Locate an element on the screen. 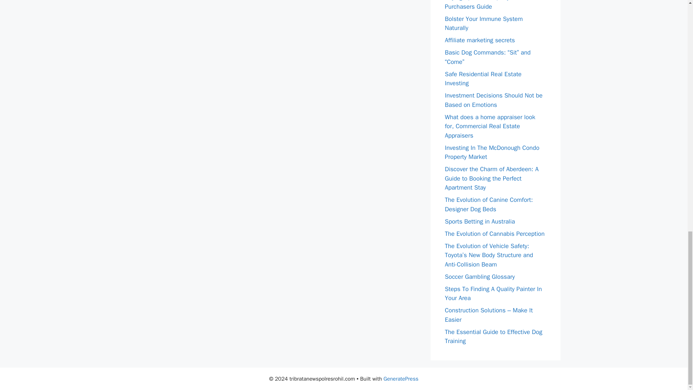 This screenshot has width=693, height=390. Safe Residential Real Estate Investing is located at coordinates (483, 78).